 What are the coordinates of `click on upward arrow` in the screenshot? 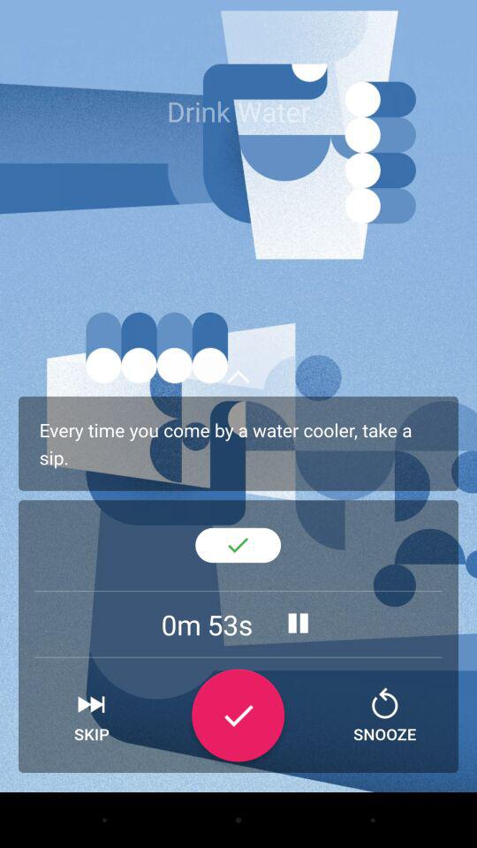 It's located at (238, 376).